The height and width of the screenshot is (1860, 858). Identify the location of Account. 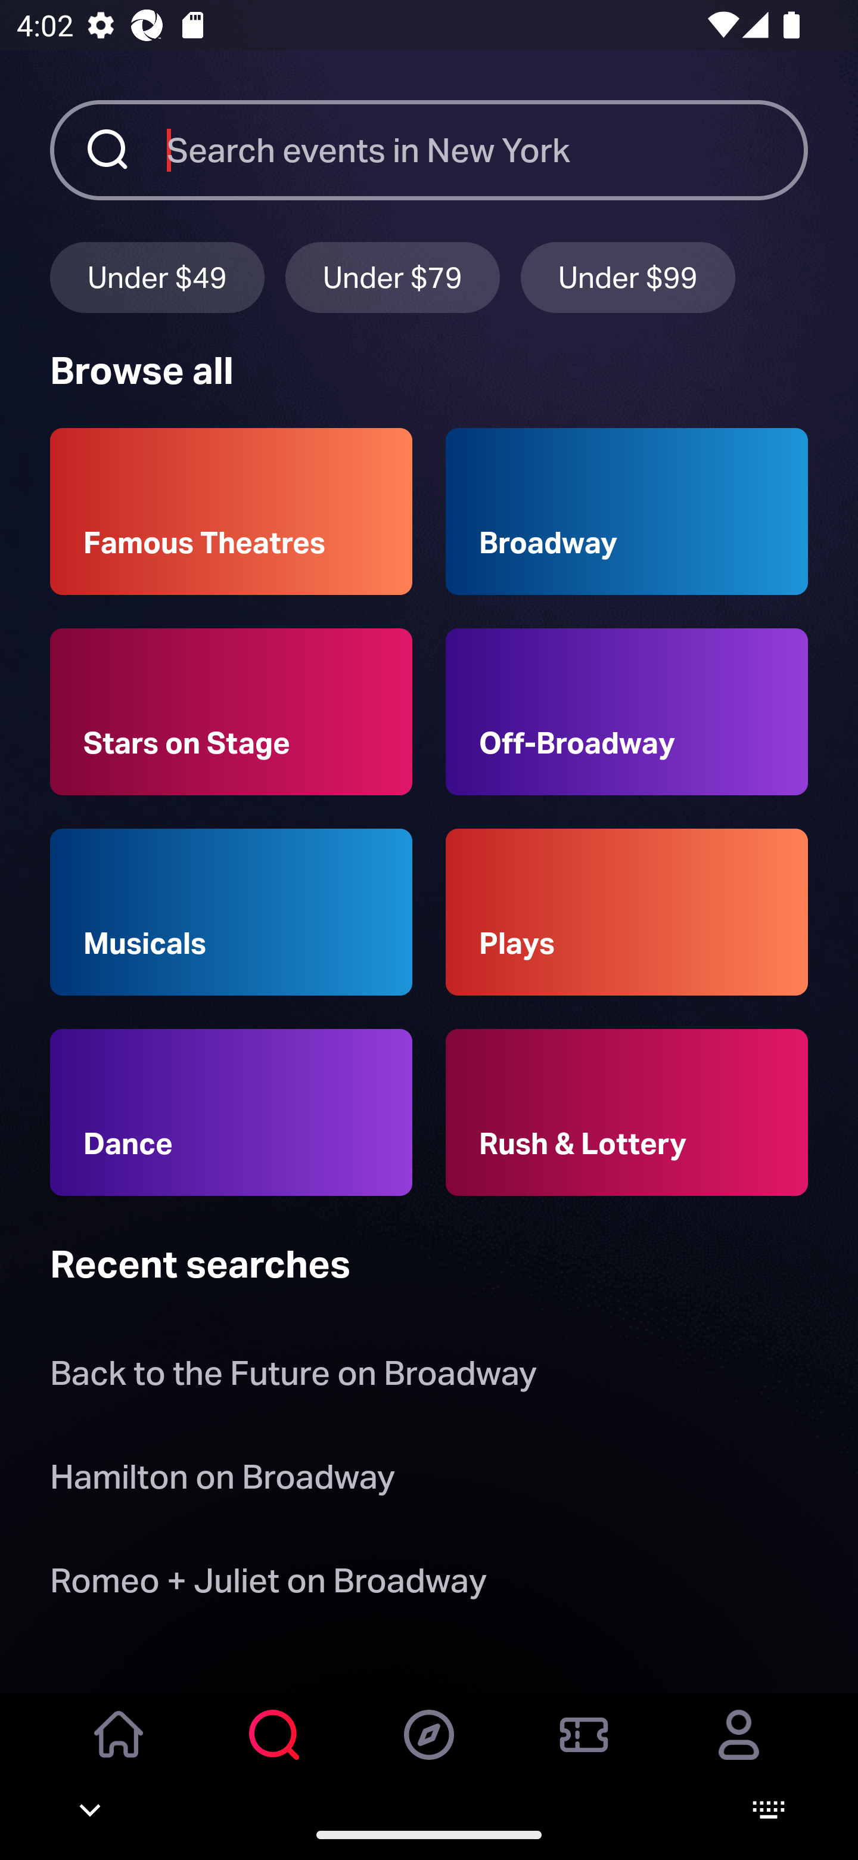
(739, 1751).